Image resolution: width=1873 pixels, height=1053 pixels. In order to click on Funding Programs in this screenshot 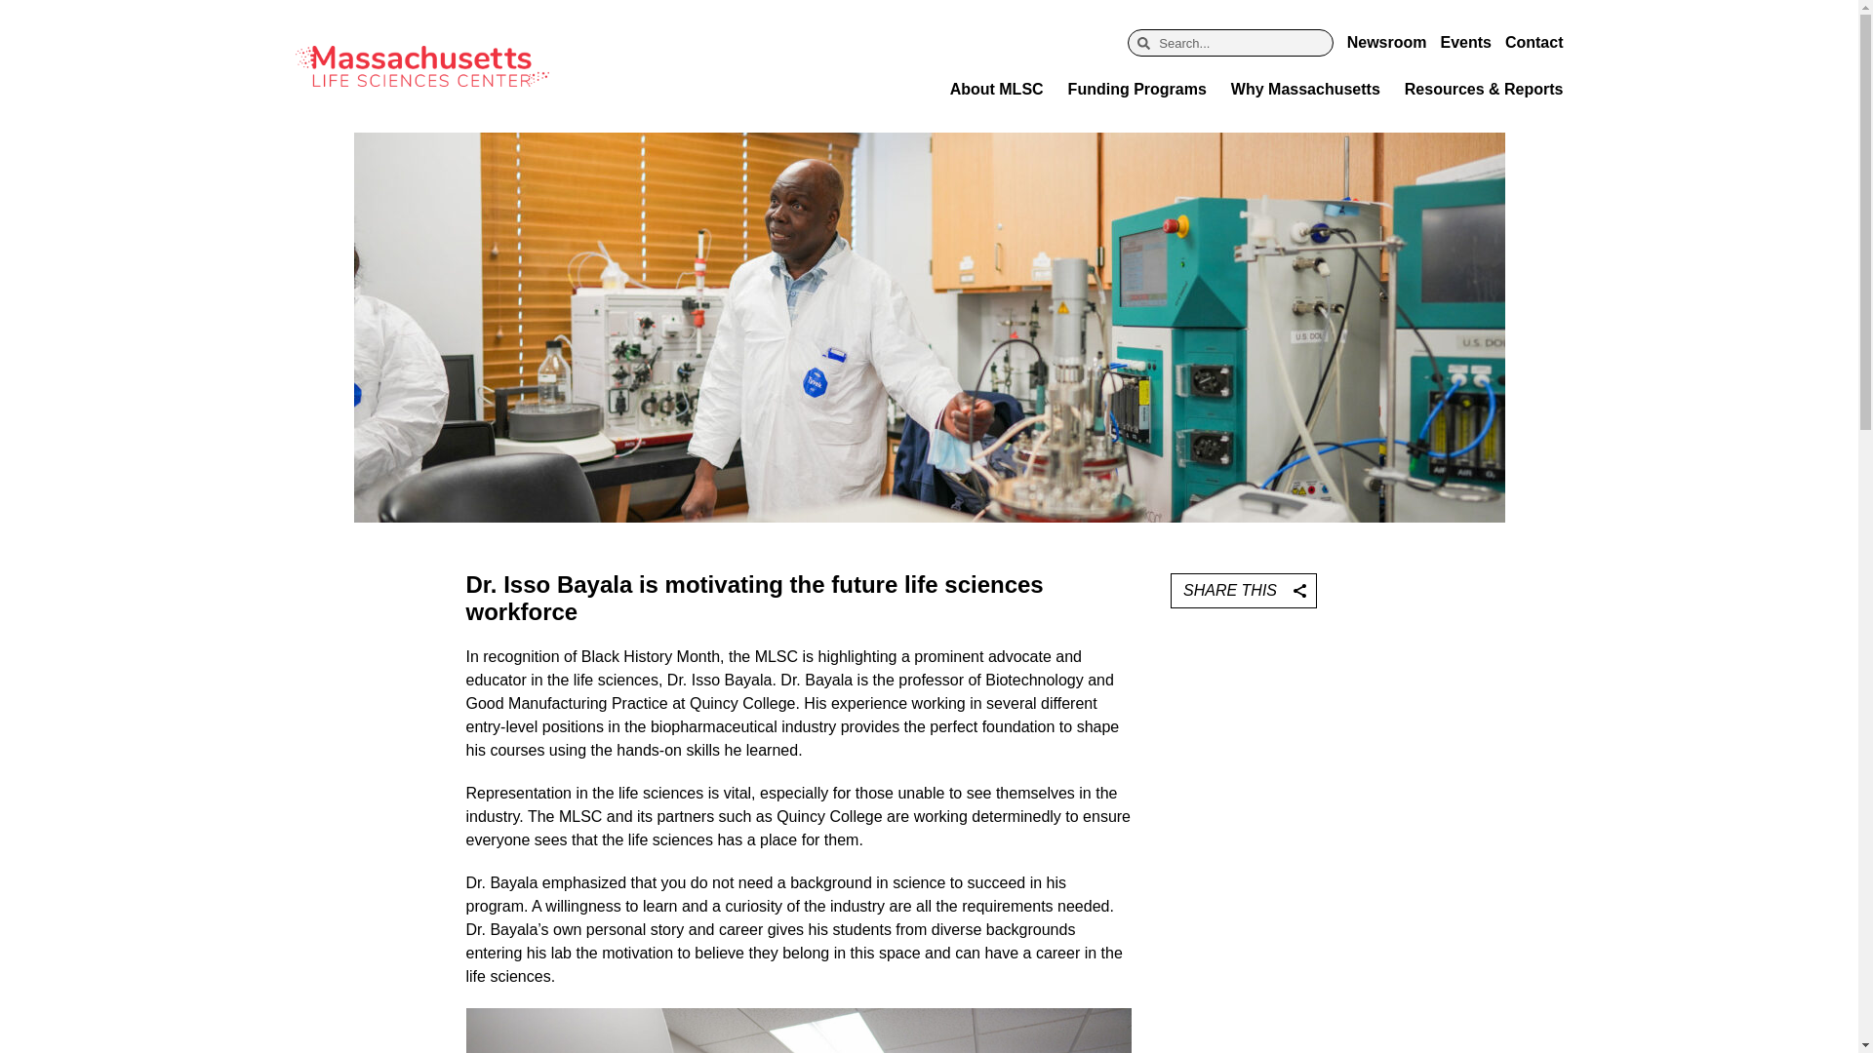, I will do `click(1136, 90)`.